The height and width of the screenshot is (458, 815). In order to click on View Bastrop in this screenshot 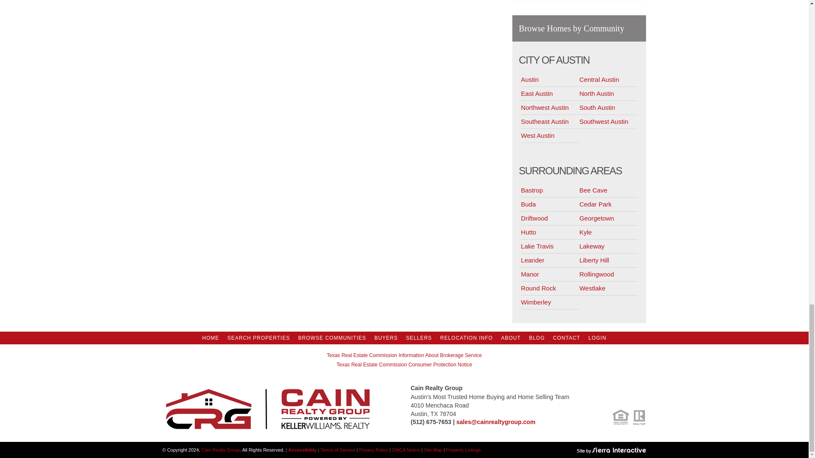, I will do `click(550, 190)`.